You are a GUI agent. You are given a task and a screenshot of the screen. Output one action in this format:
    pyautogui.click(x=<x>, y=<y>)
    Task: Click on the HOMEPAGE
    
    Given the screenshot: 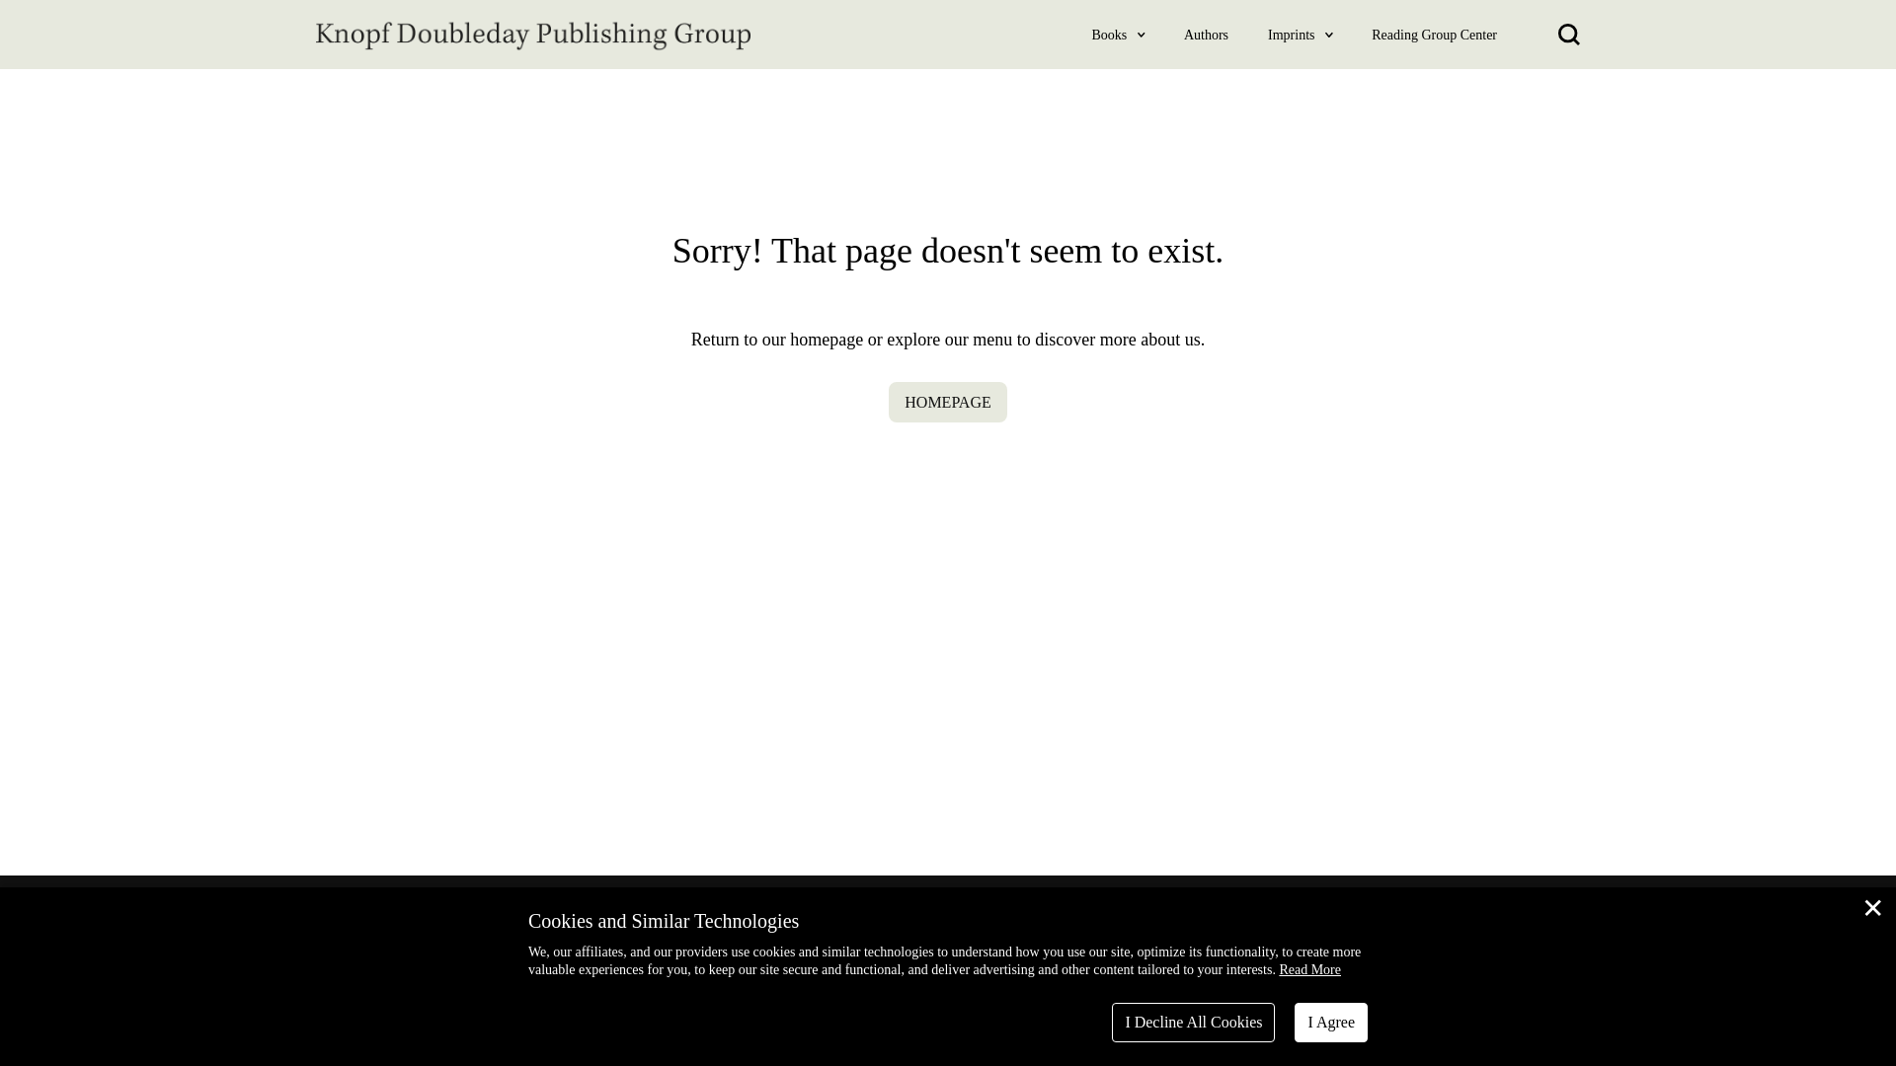 What is the action you would take?
    pyautogui.click(x=948, y=401)
    